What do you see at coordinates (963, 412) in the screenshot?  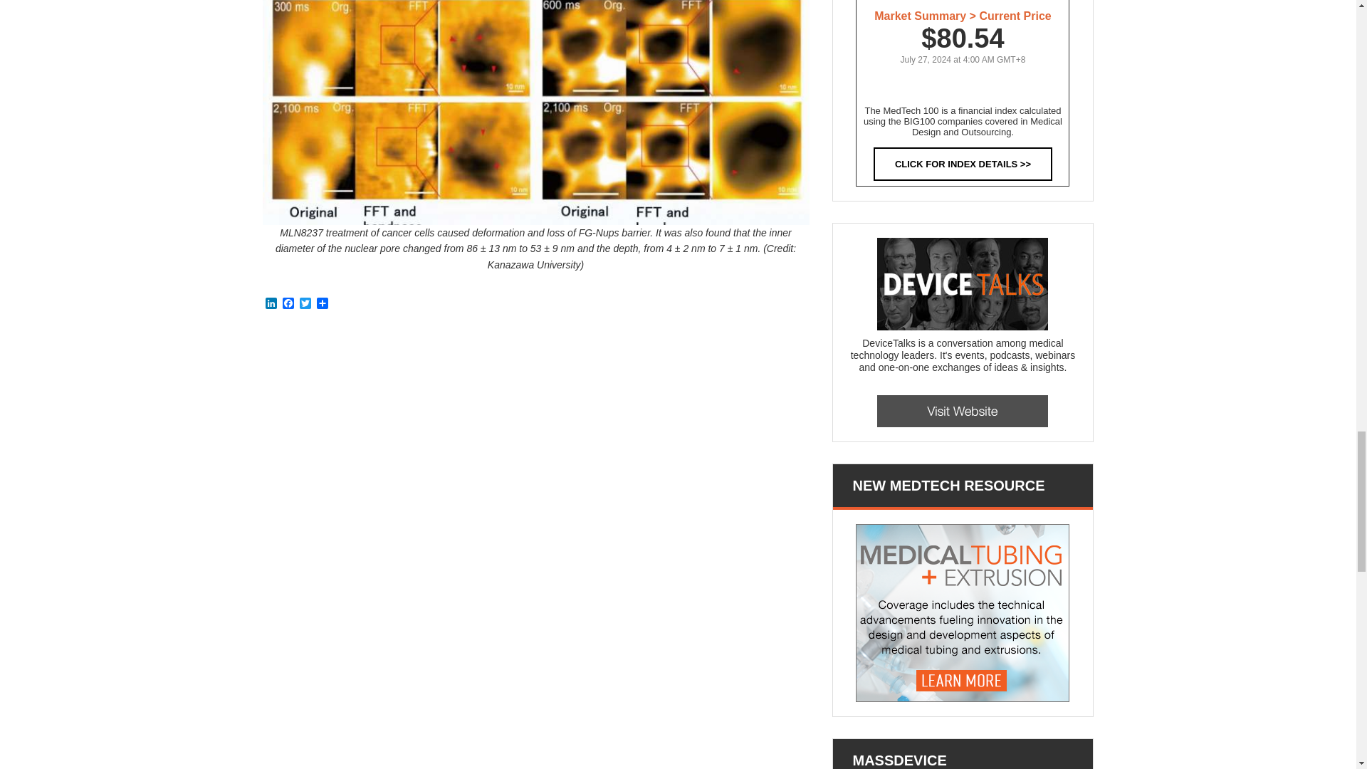 I see `Device Talks` at bounding box center [963, 412].